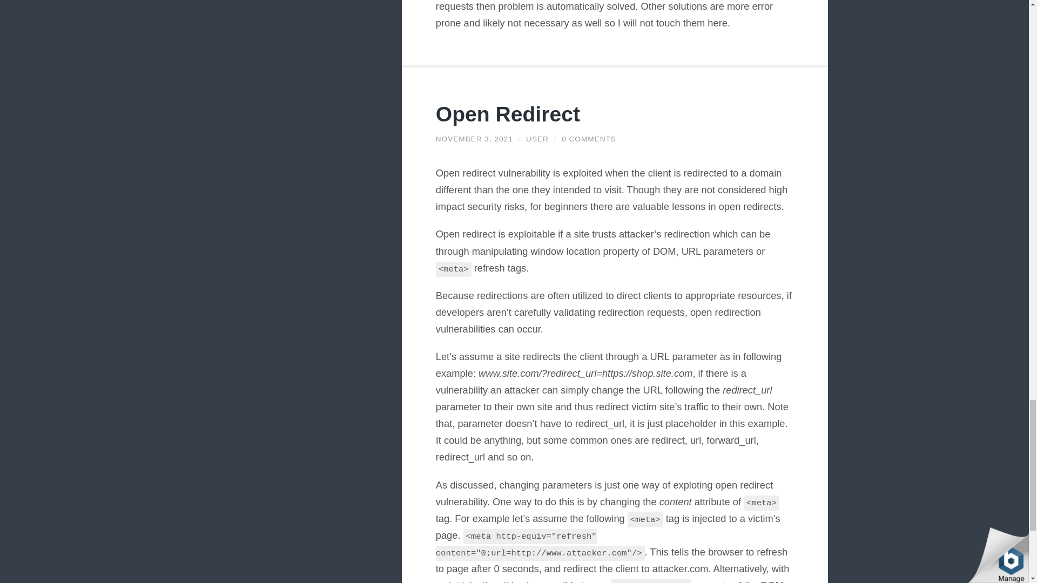 The image size is (1037, 583). Describe the element at coordinates (537, 138) in the screenshot. I see `Posts by user` at that location.